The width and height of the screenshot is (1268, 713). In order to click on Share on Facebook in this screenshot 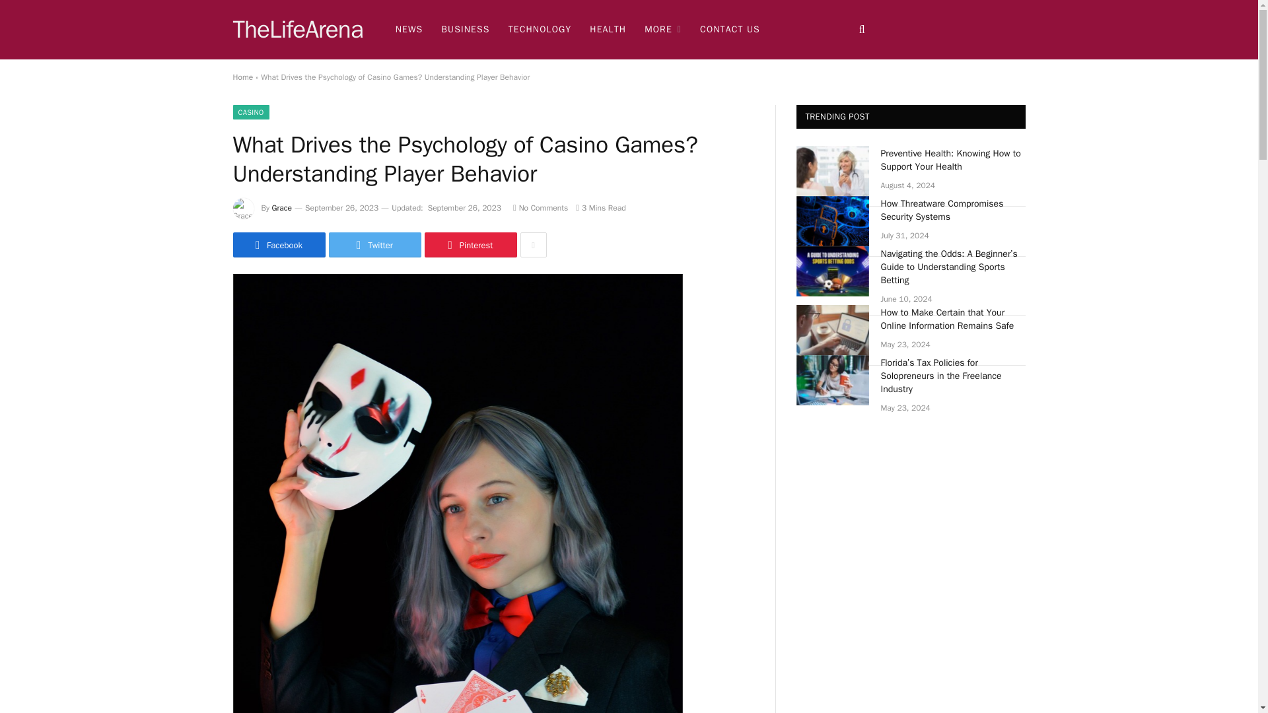, I will do `click(278, 244)`.